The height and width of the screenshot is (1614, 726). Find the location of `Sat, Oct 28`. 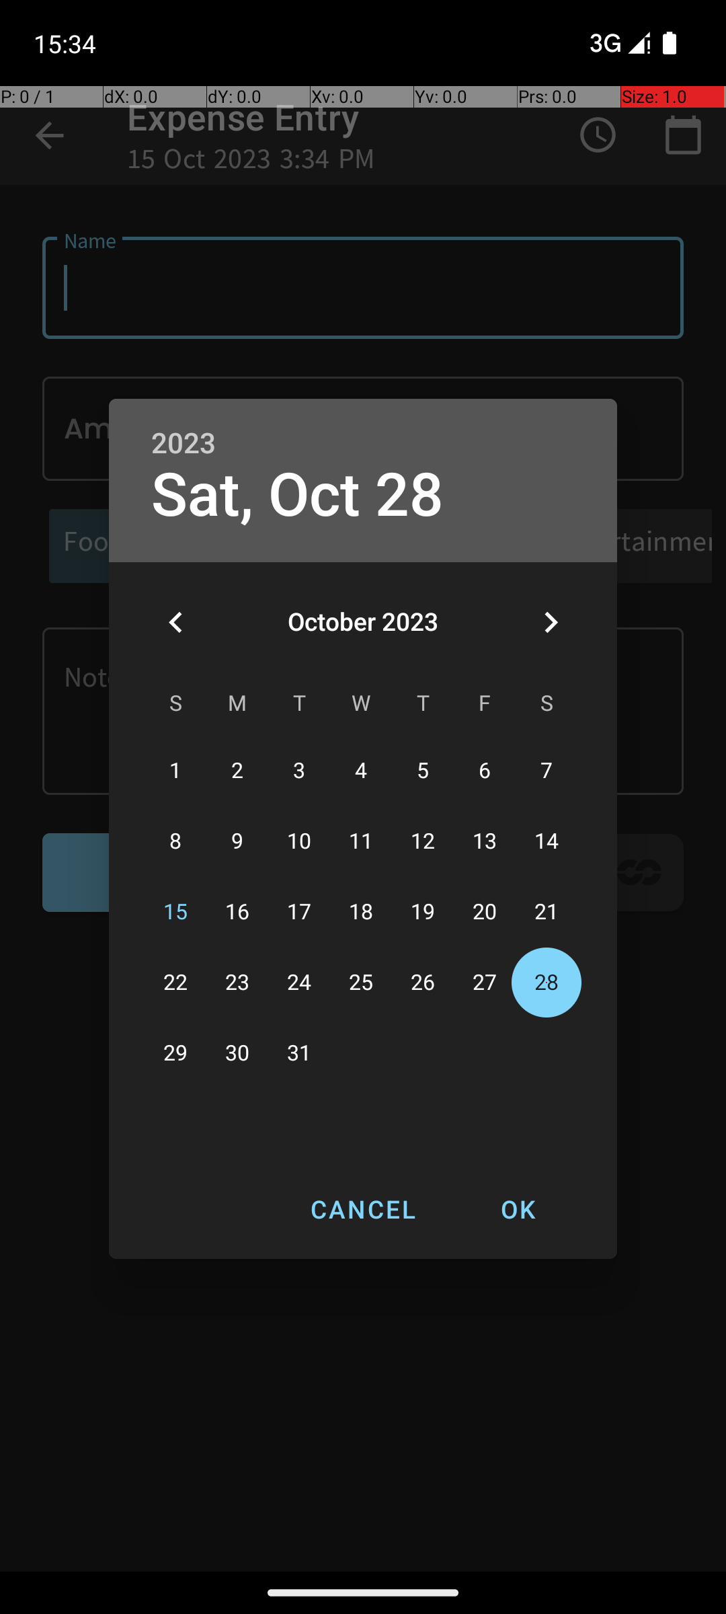

Sat, Oct 28 is located at coordinates (297, 495).